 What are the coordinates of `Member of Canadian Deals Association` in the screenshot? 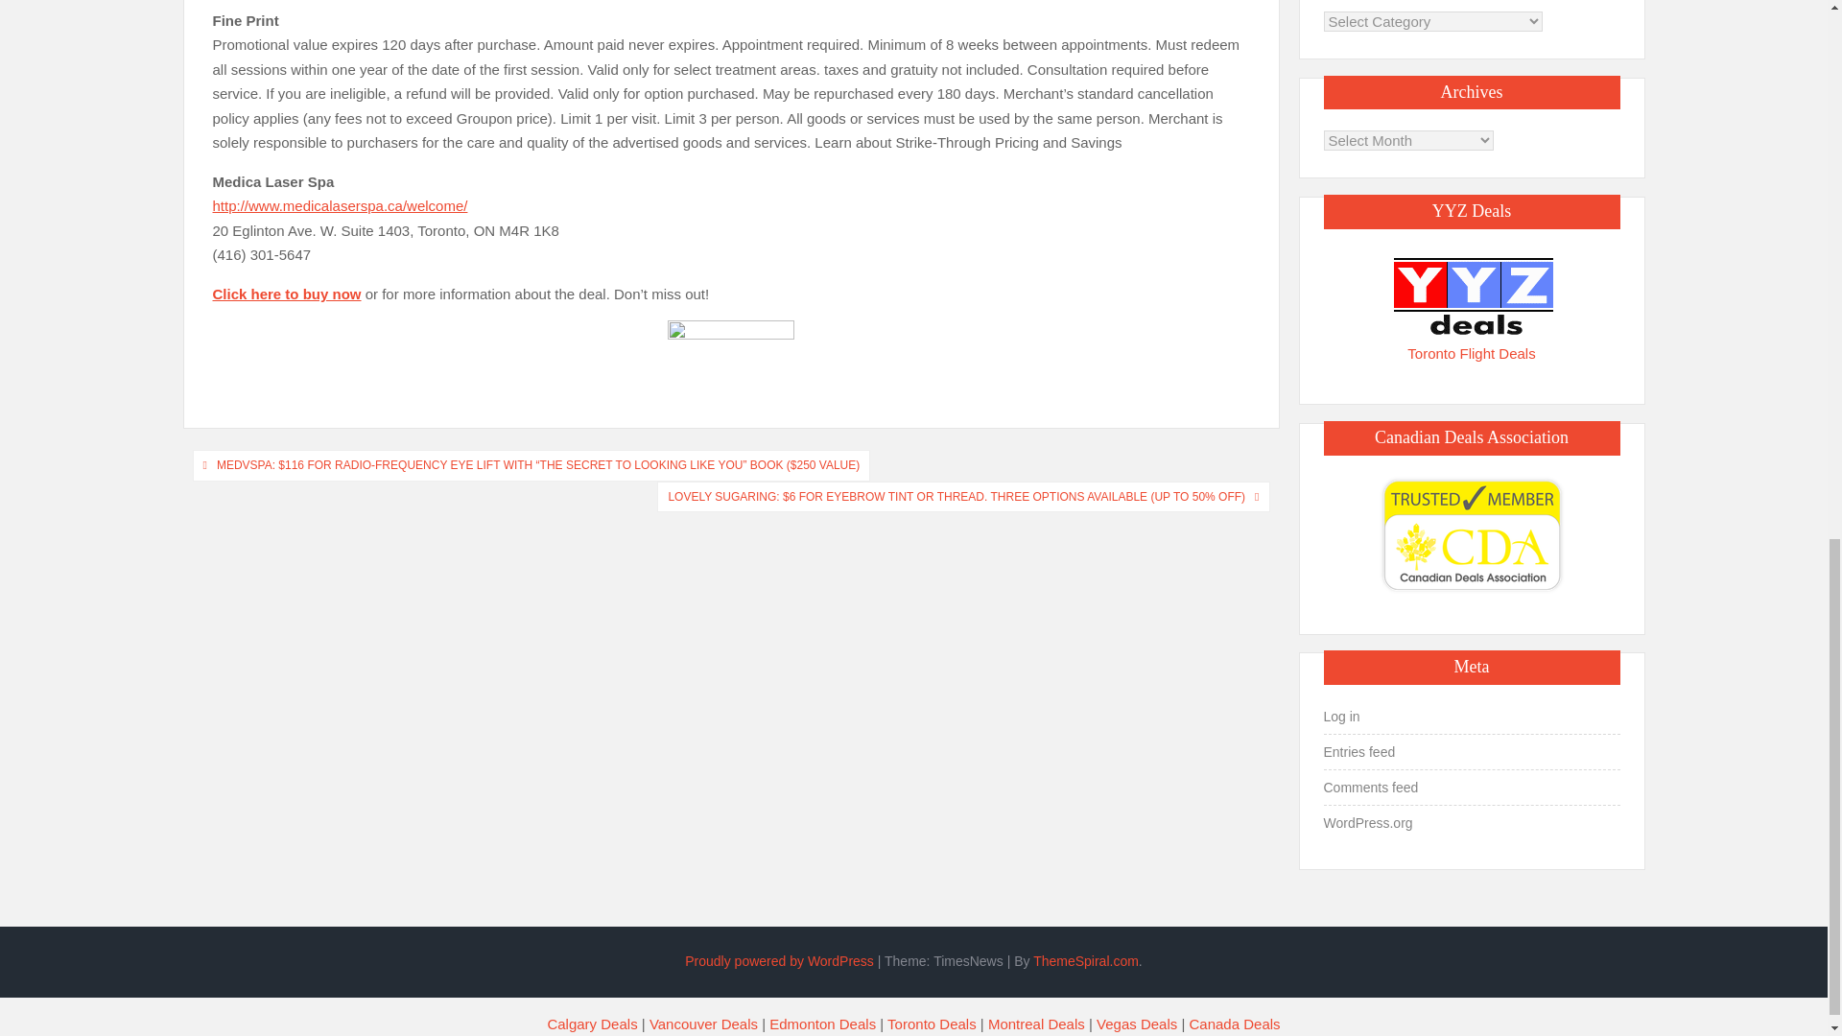 It's located at (1472, 535).